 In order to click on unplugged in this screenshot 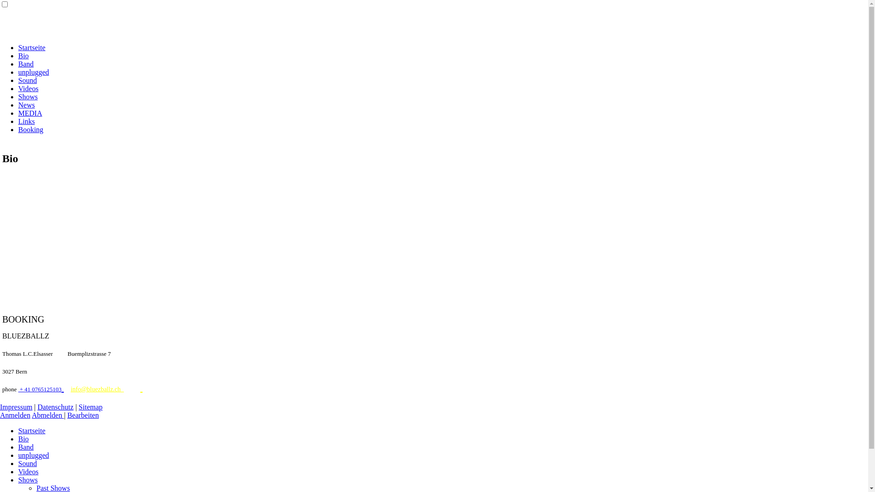, I will do `click(34, 456)`.